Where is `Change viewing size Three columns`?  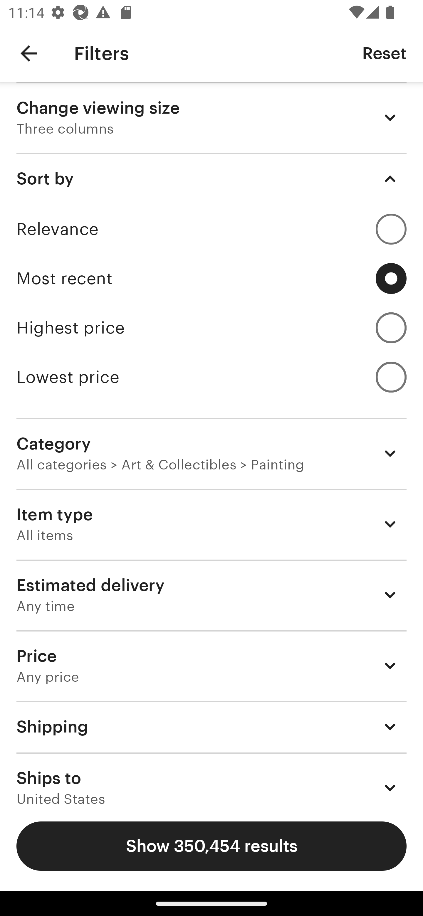 Change viewing size Three columns is located at coordinates (211, 117).